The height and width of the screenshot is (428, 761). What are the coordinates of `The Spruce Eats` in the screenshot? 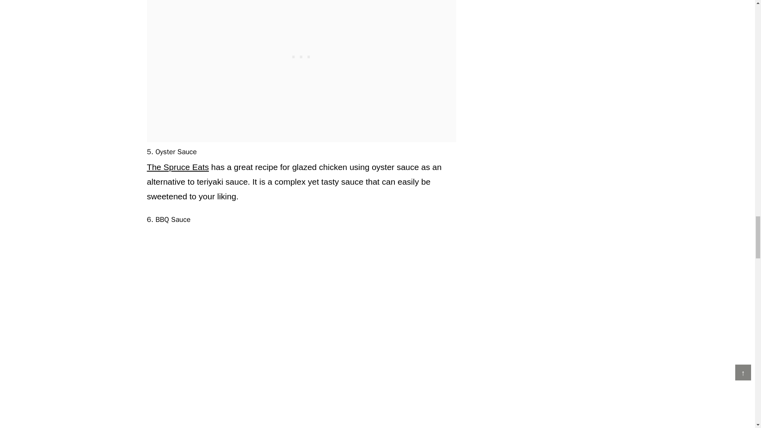 It's located at (178, 167).